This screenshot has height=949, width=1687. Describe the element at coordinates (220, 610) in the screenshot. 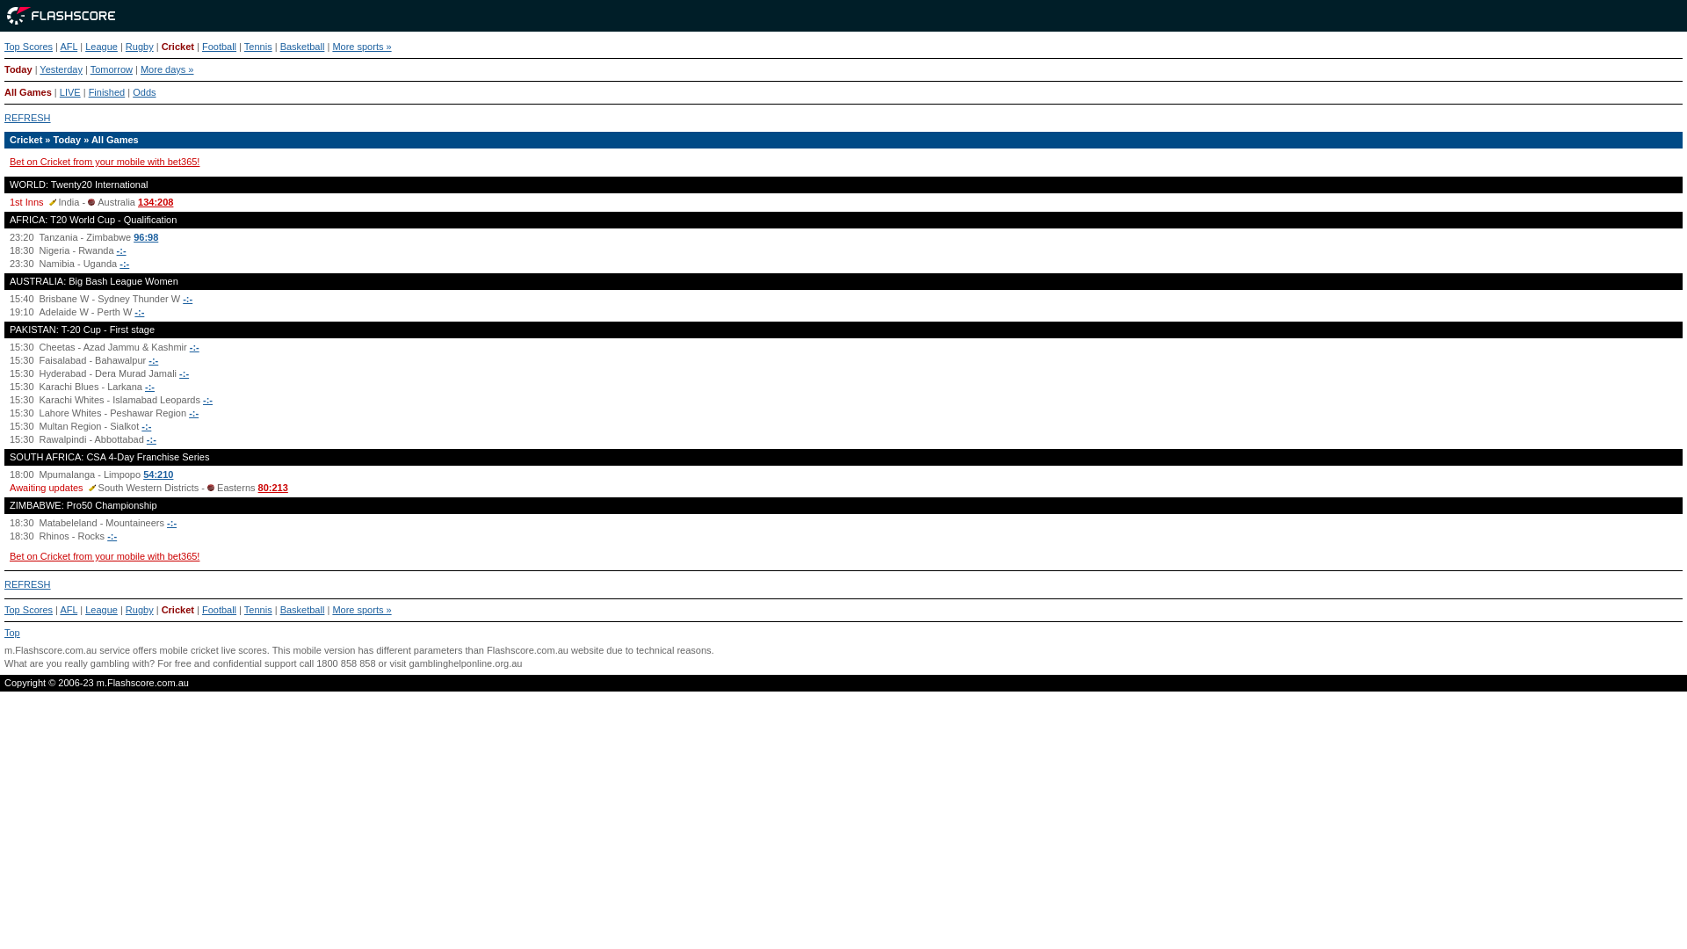

I see `Football` at that location.